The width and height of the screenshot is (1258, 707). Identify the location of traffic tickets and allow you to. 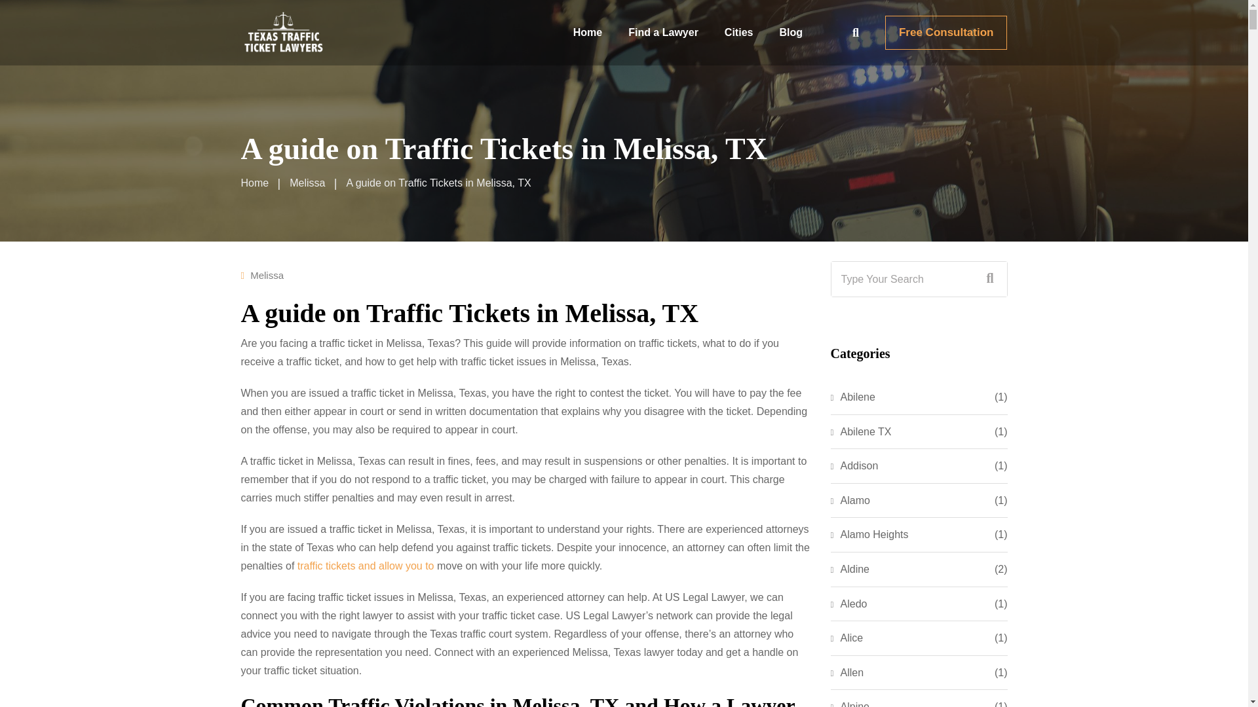
(366, 566).